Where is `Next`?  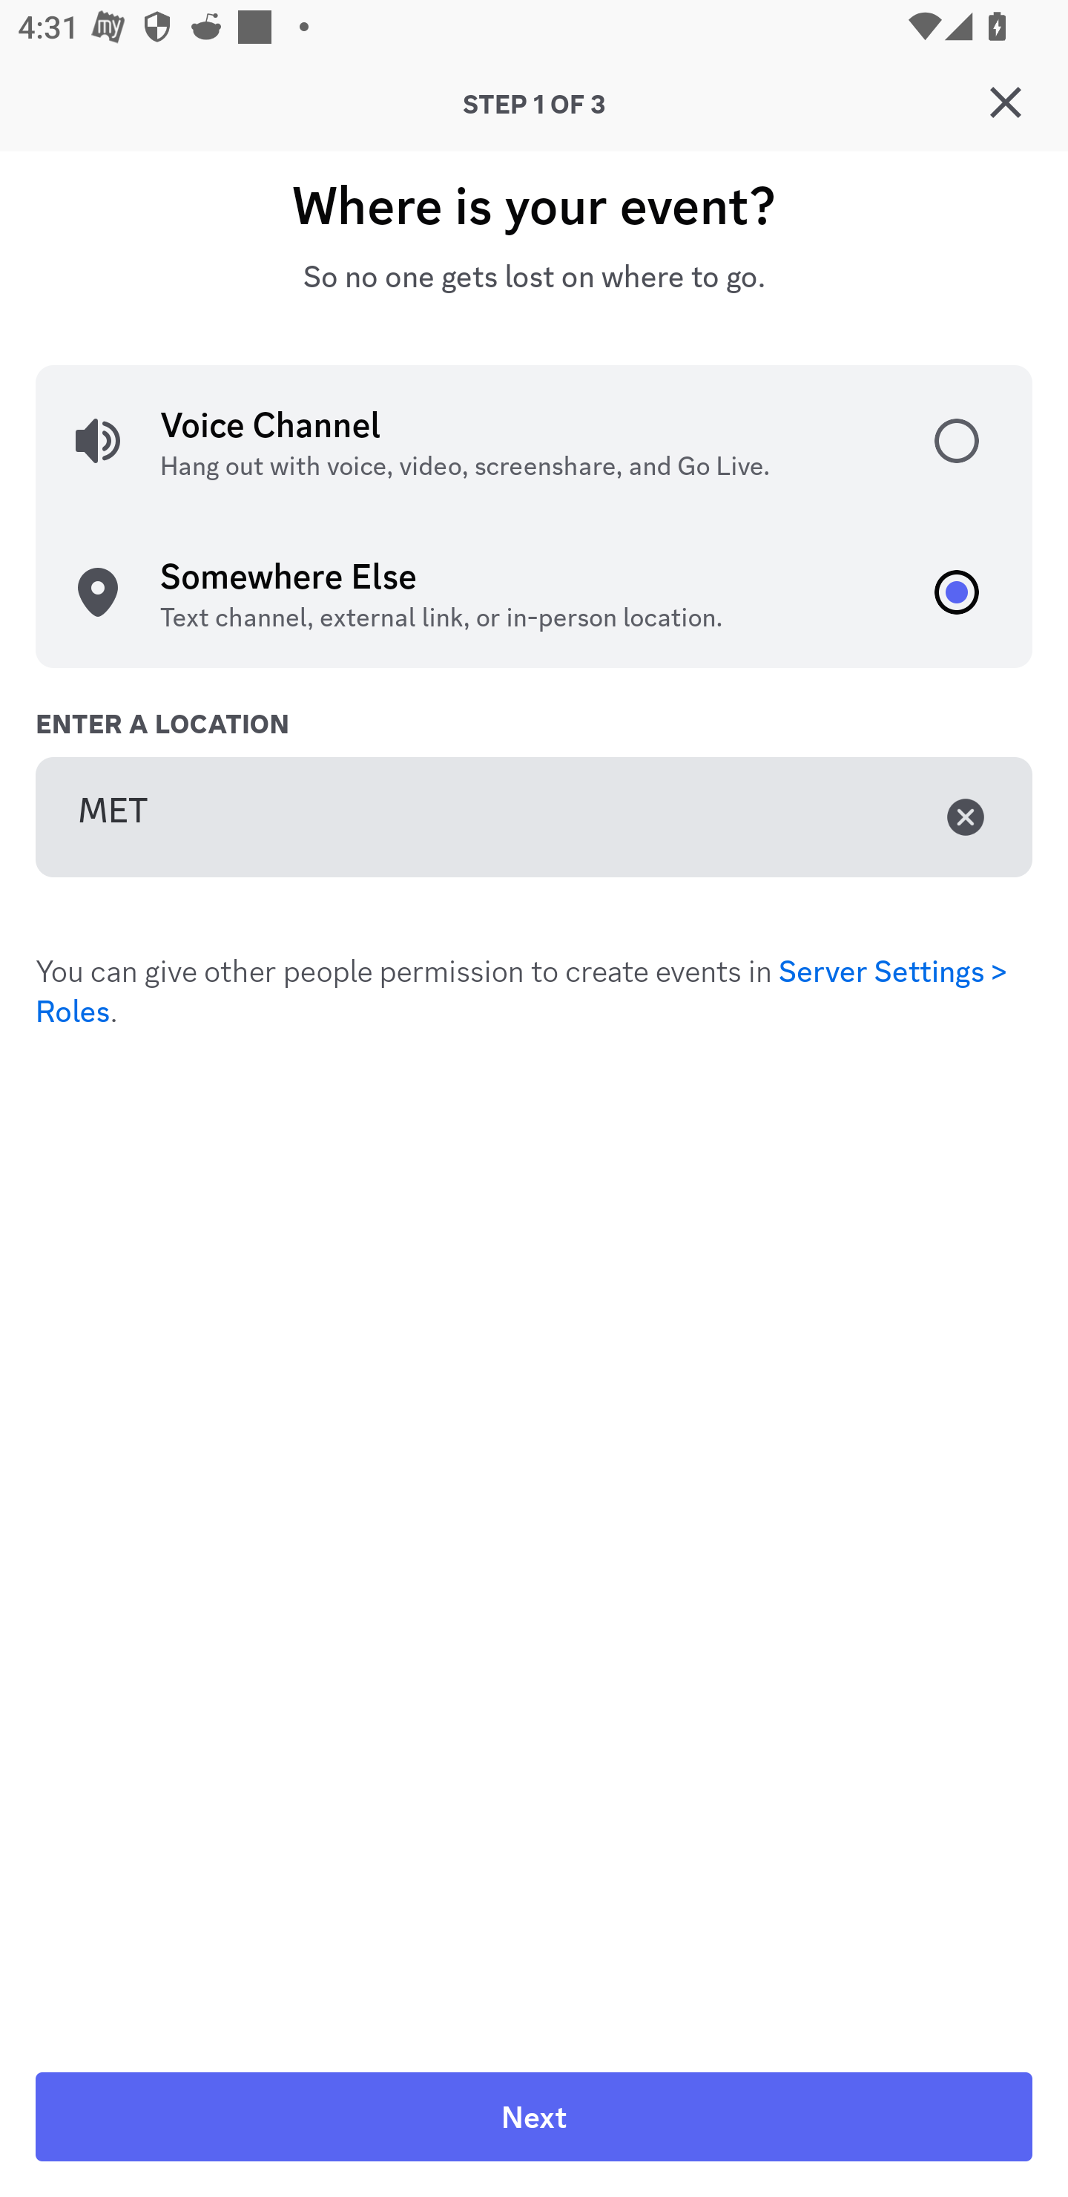
Next is located at coordinates (534, 2117).